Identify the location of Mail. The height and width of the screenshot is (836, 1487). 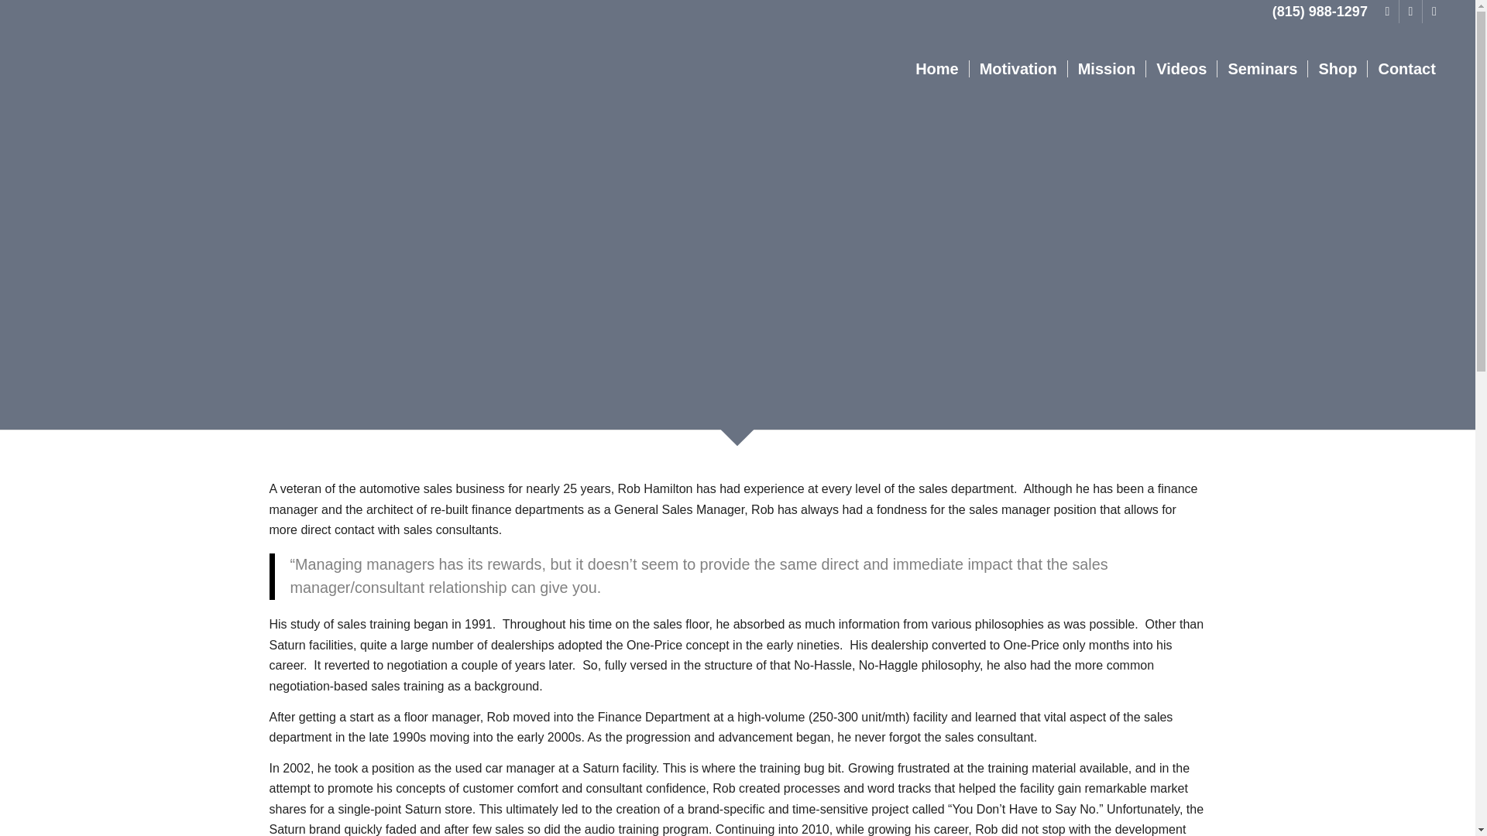
(1434, 12).